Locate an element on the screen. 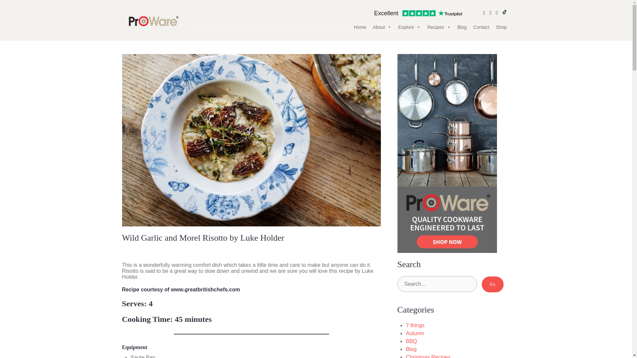 Image resolution: width=637 pixels, height=358 pixels. Shop is located at coordinates (501, 27).